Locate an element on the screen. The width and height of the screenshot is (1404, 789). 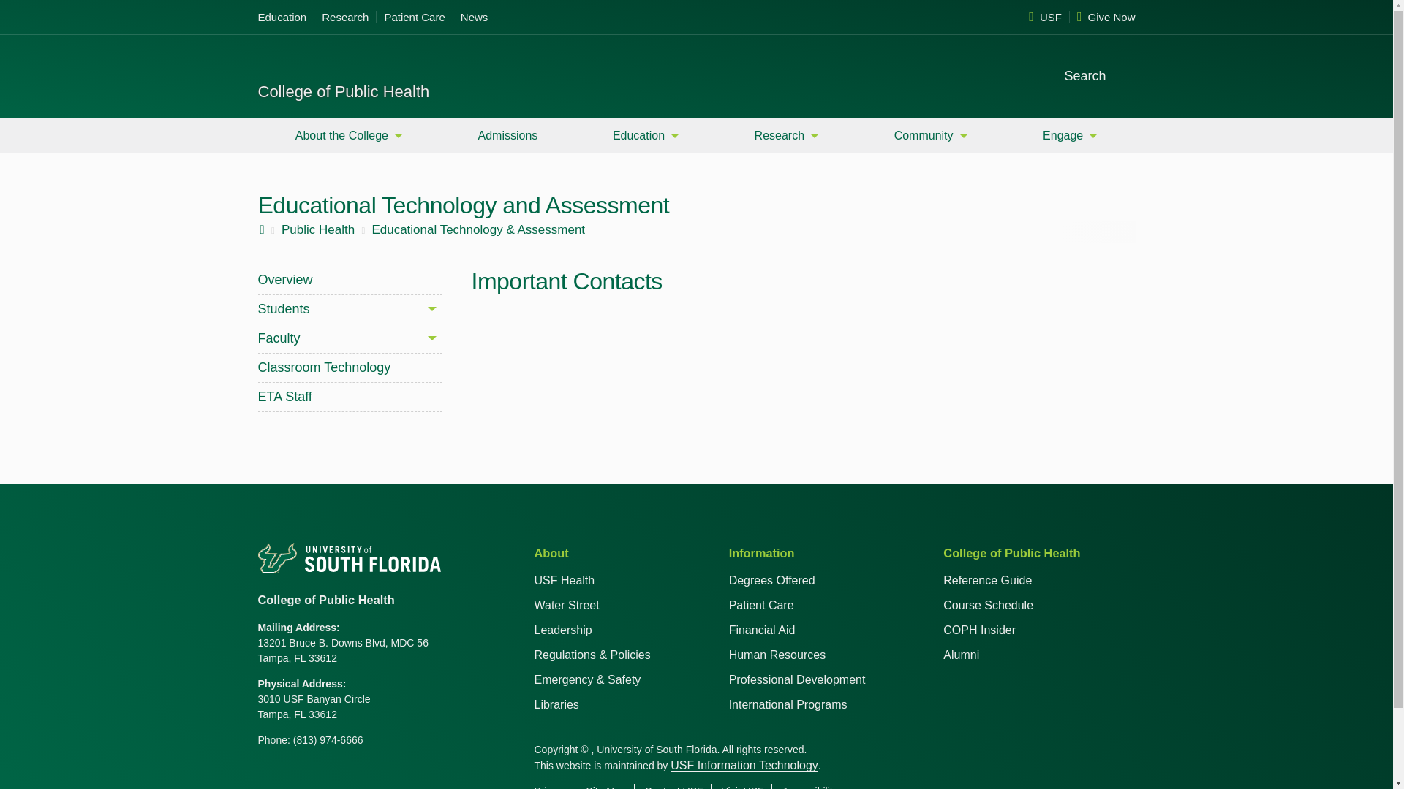
Admissions is located at coordinates (507, 135).